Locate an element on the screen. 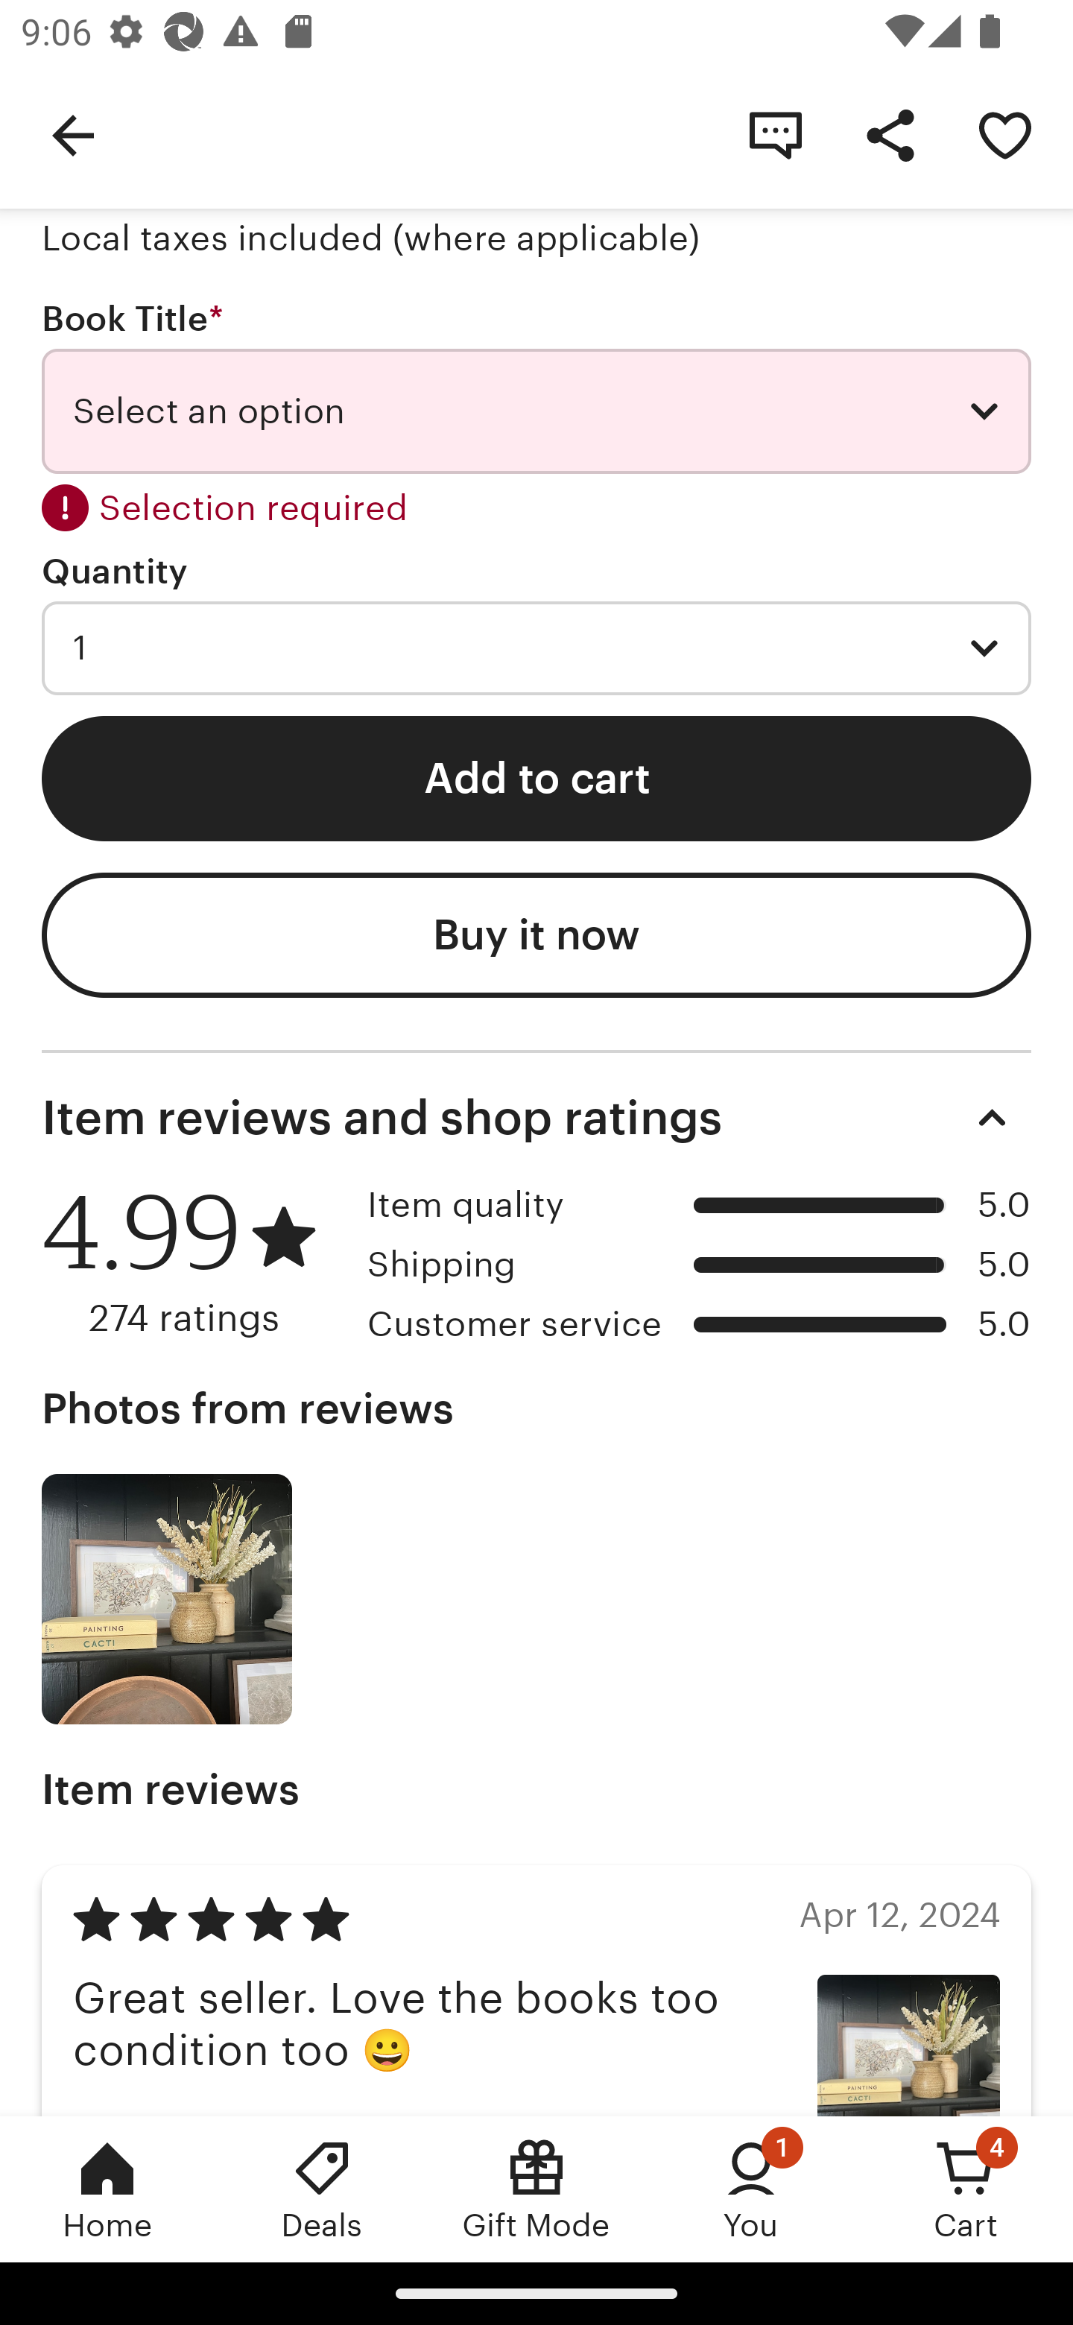 The height and width of the screenshot is (2325, 1073). Item reviews and shop ratings is located at coordinates (536, 1118).